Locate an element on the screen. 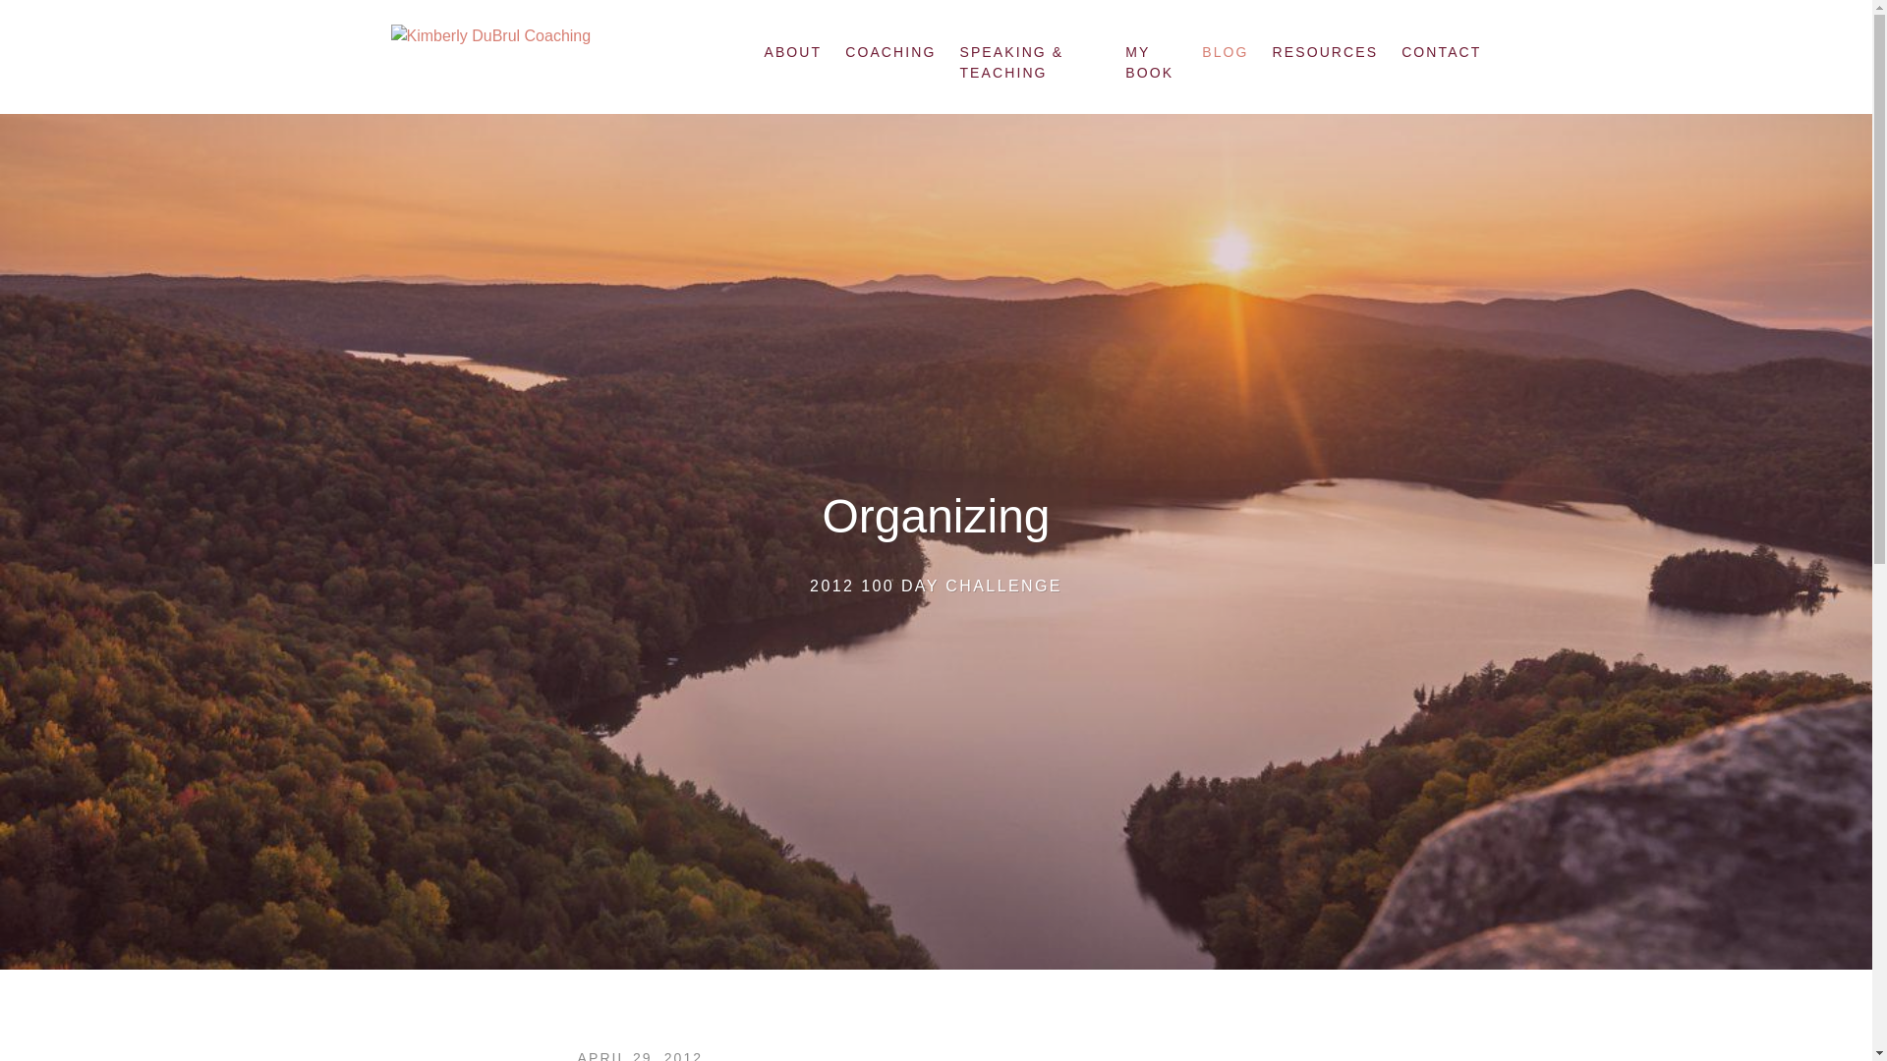 The image size is (1887, 1061). Blog is located at coordinates (1225, 52).